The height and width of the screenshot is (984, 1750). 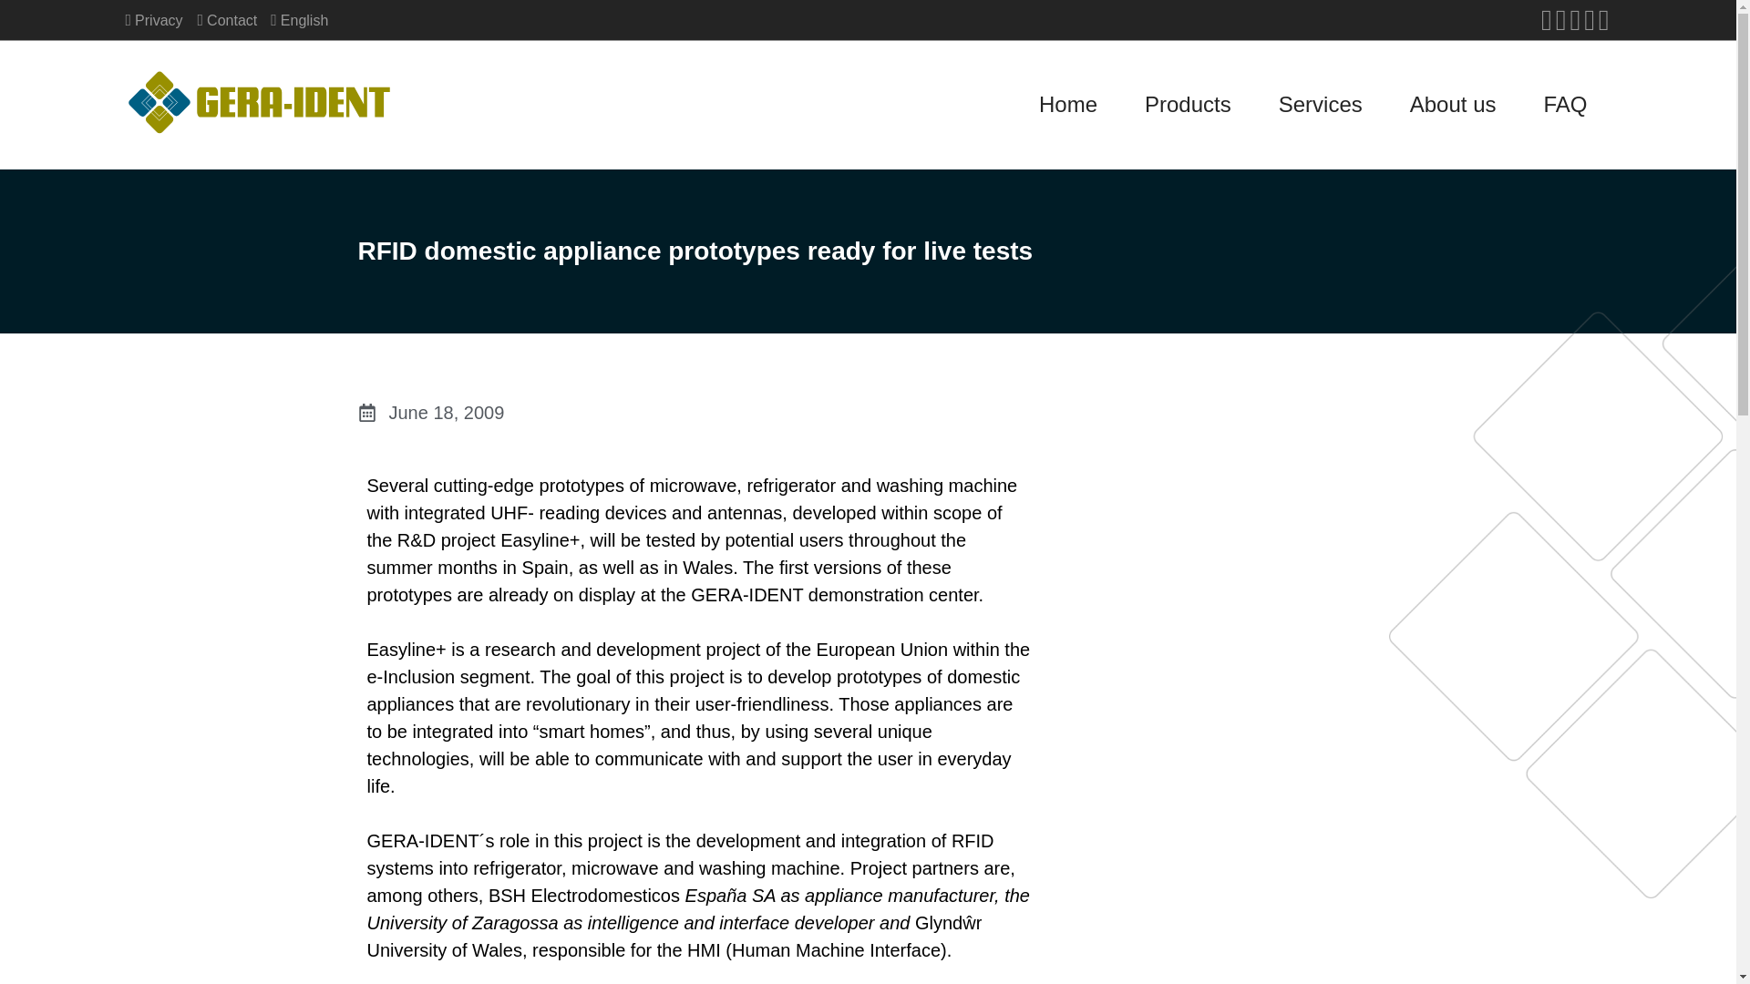 I want to click on Wir im Linkedin, so click(x=1546, y=20).